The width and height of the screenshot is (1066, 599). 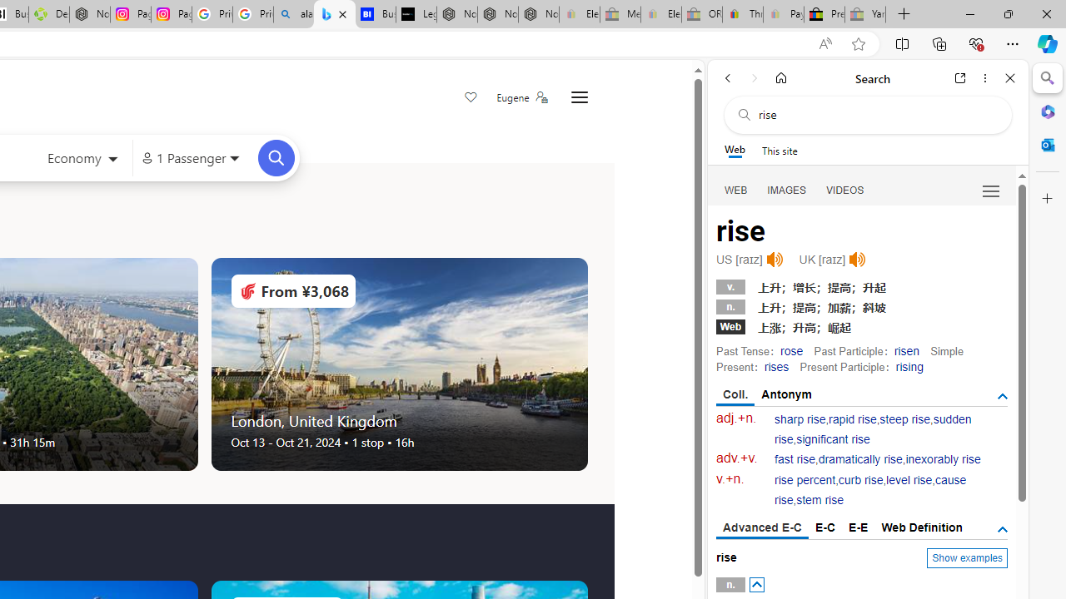 What do you see at coordinates (991, 190) in the screenshot?
I see `Preferences` at bounding box center [991, 190].